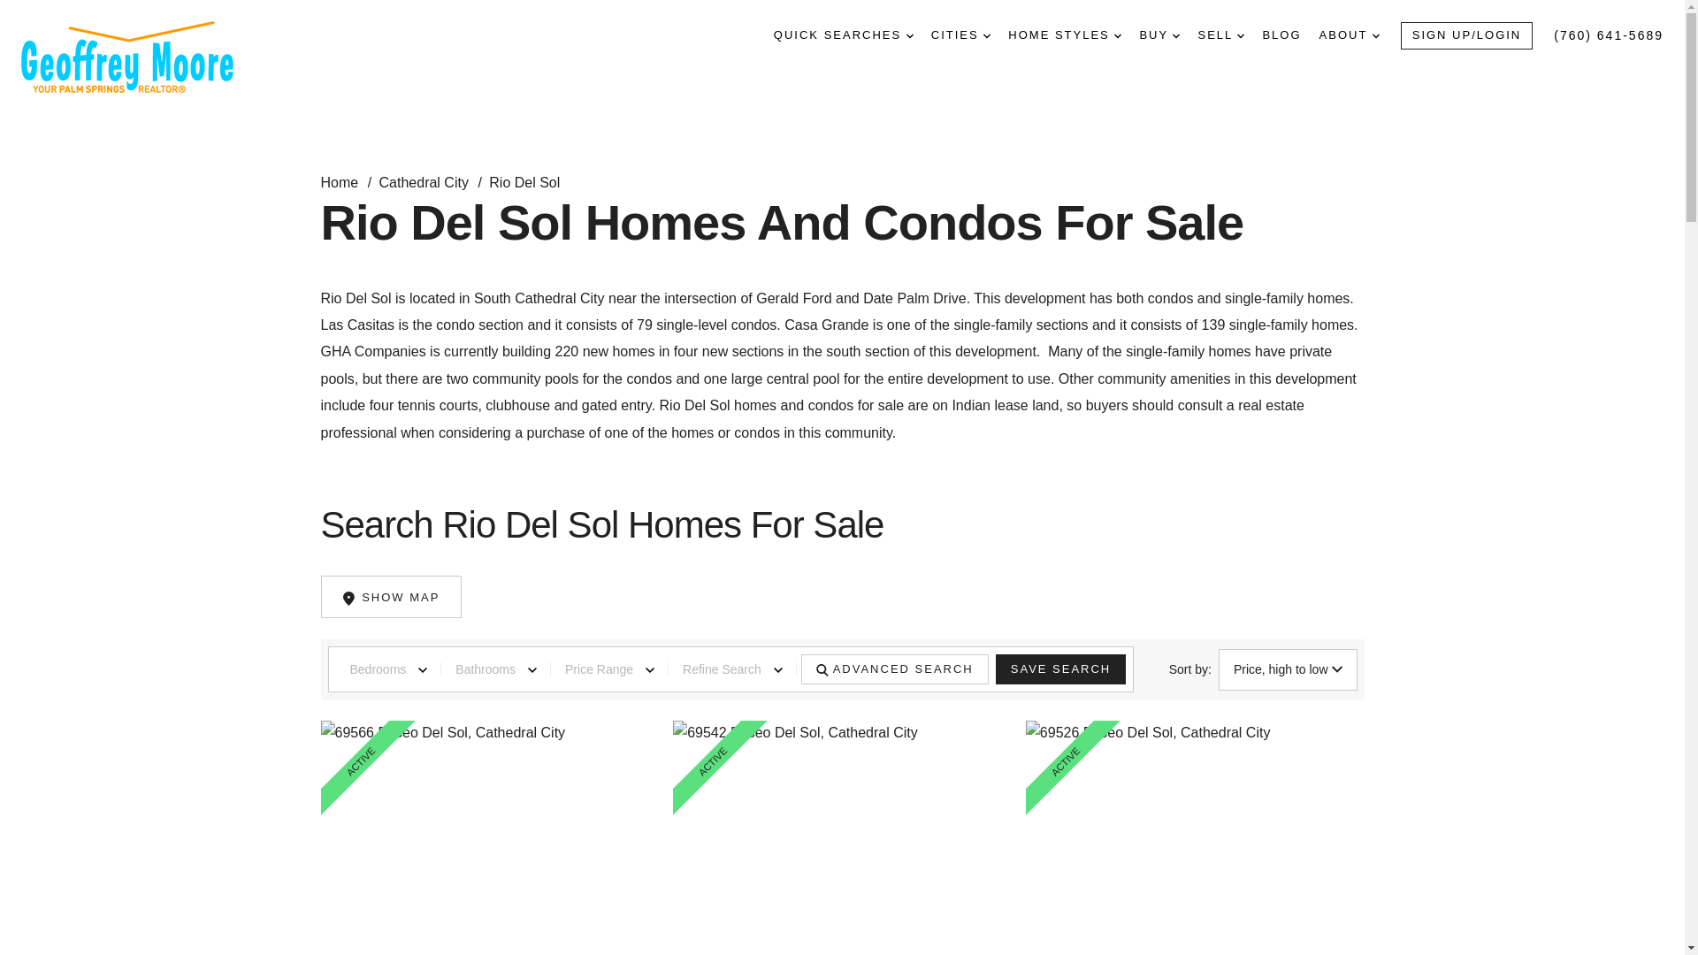  Describe the element at coordinates (1065, 35) in the screenshot. I see `HOME STYLES DROPDOWN ARROW` at that location.